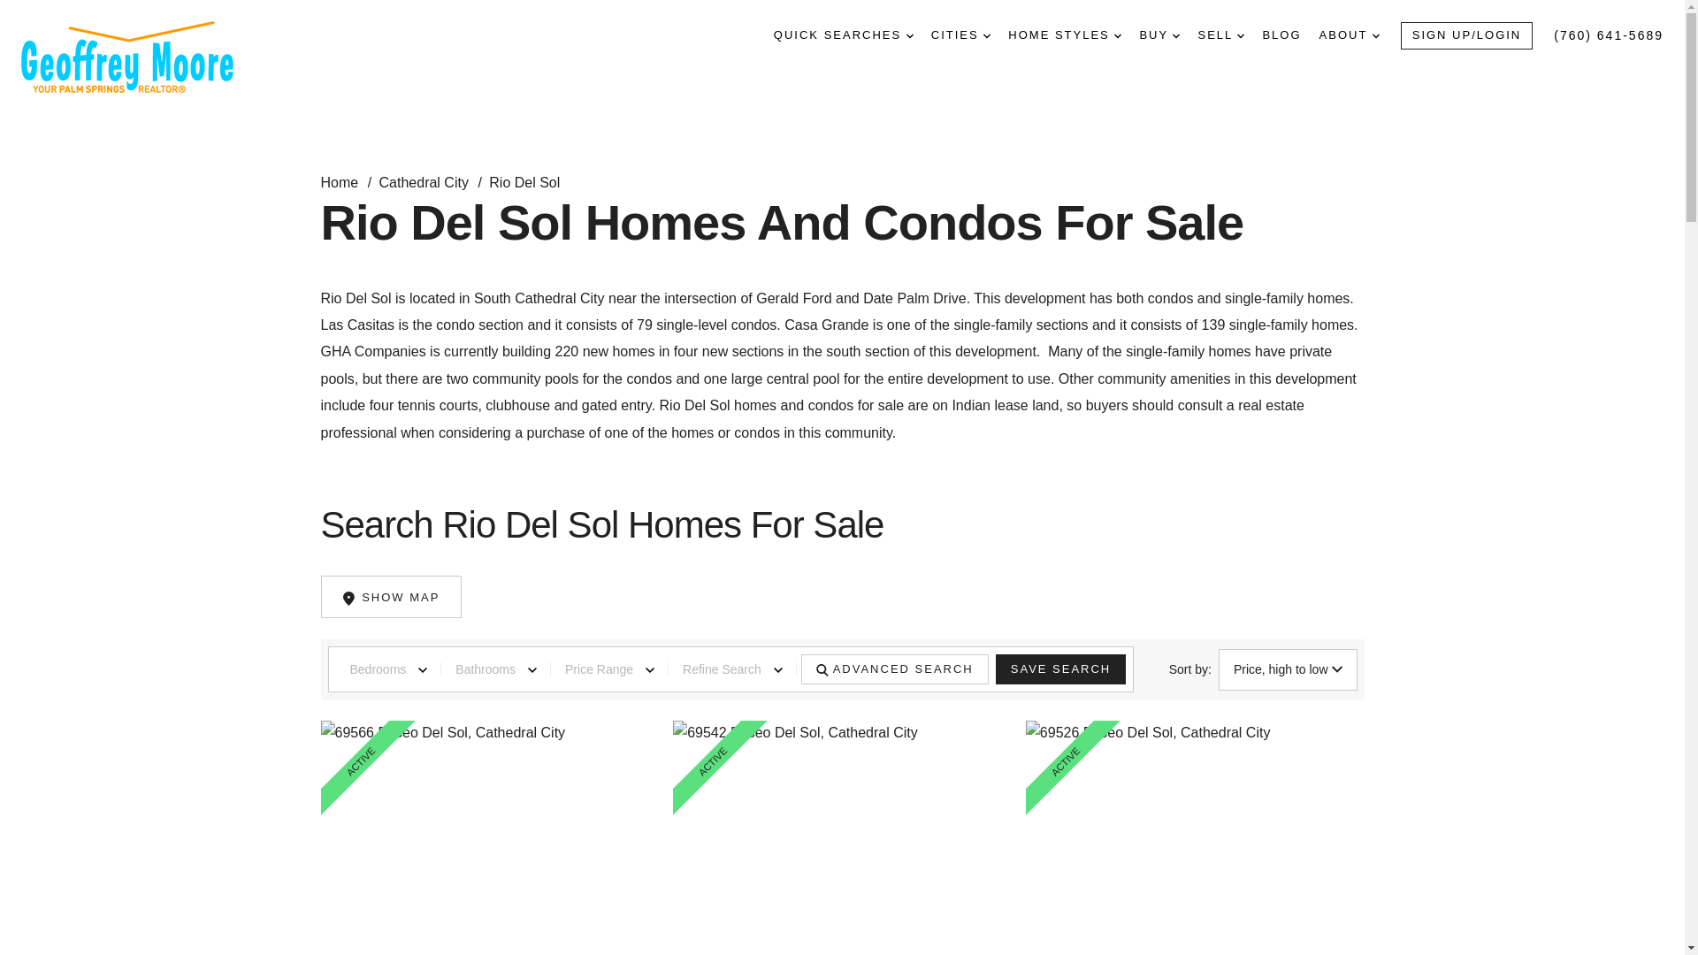  Describe the element at coordinates (1065, 35) in the screenshot. I see `HOME STYLES DROPDOWN ARROW` at that location.